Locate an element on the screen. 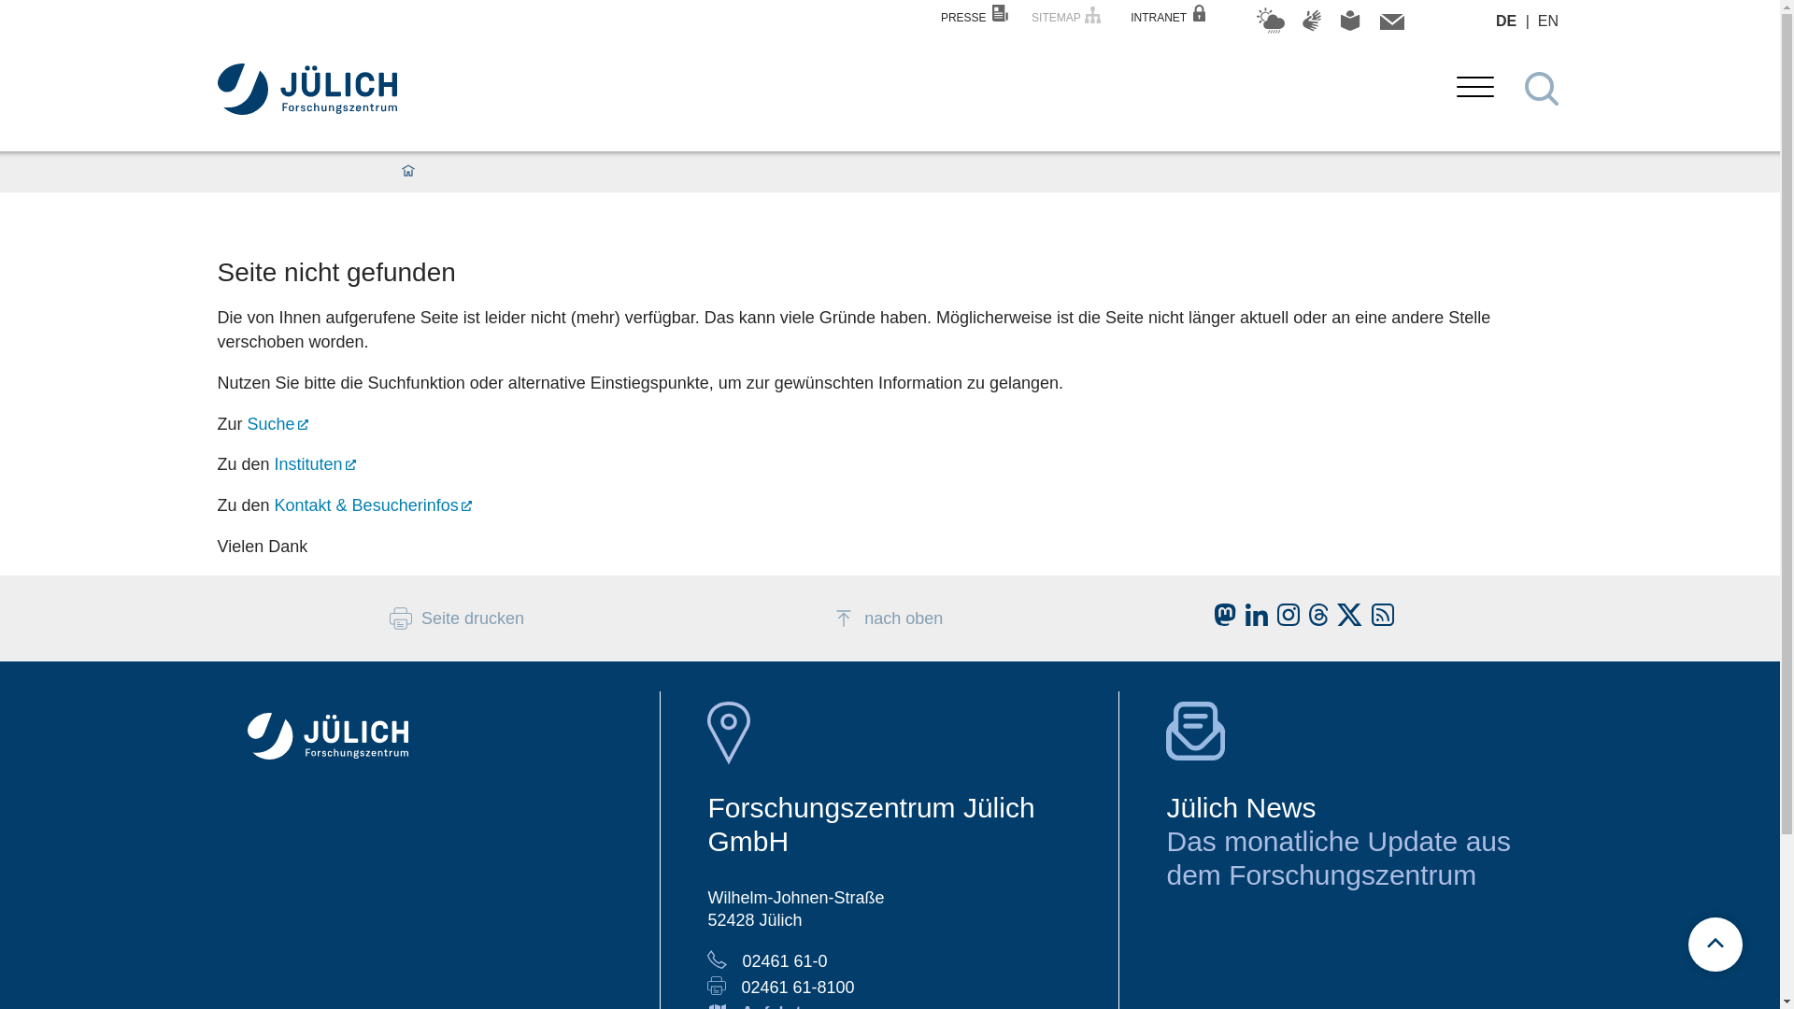 The height and width of the screenshot is (1009, 1794). INTRANET   is located at coordinates (1168, 18).